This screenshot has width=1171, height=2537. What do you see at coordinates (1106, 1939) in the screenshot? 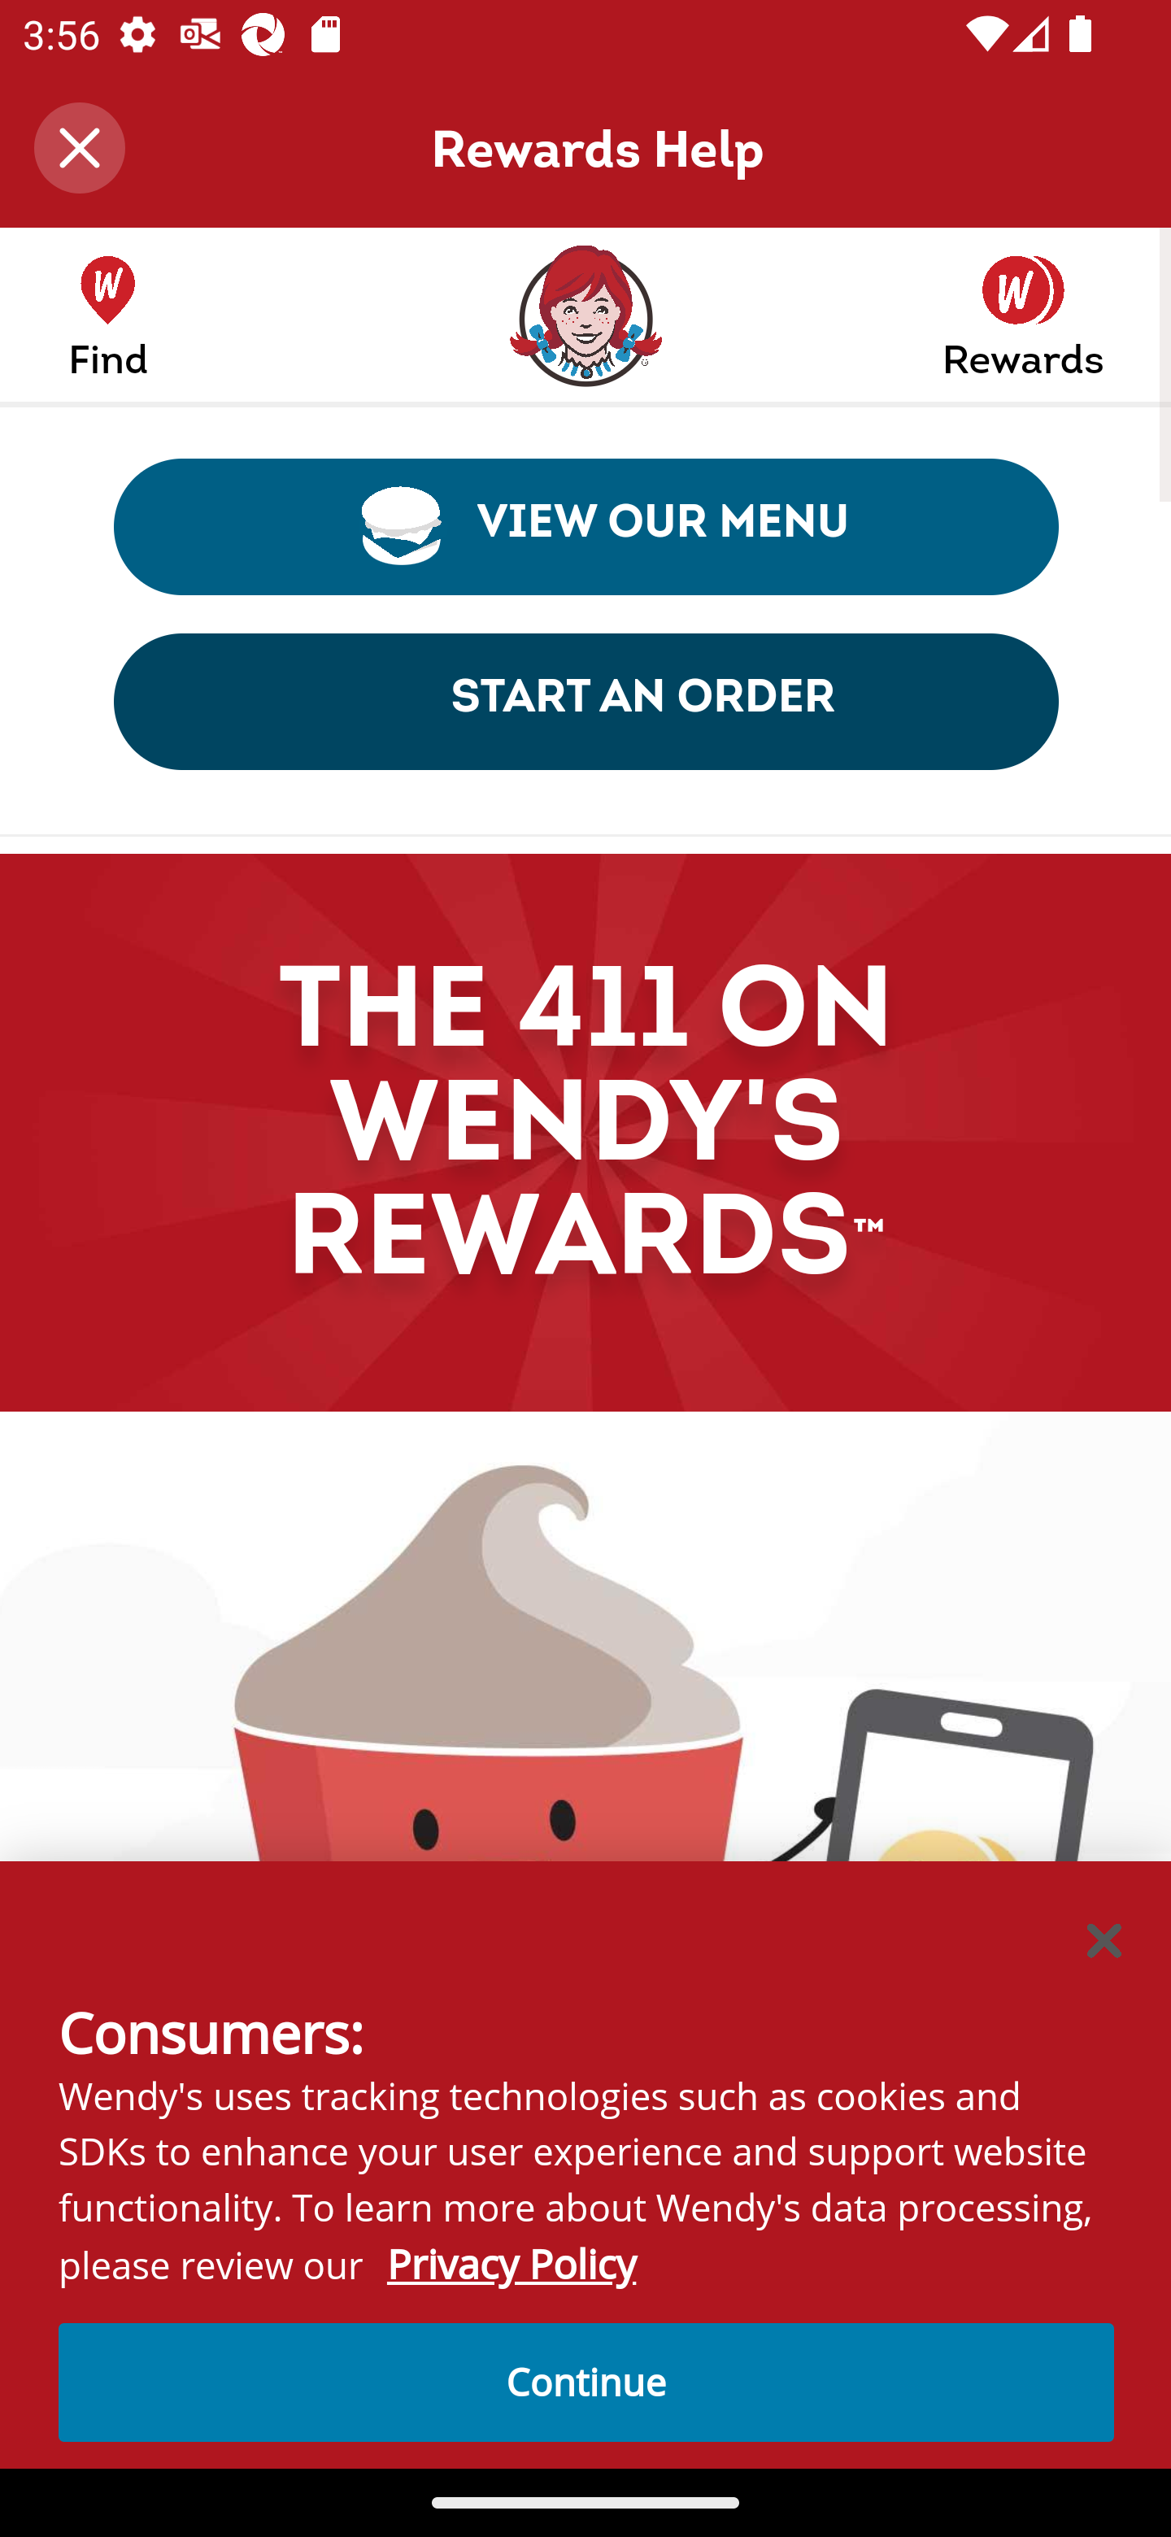
I see `Close` at bounding box center [1106, 1939].